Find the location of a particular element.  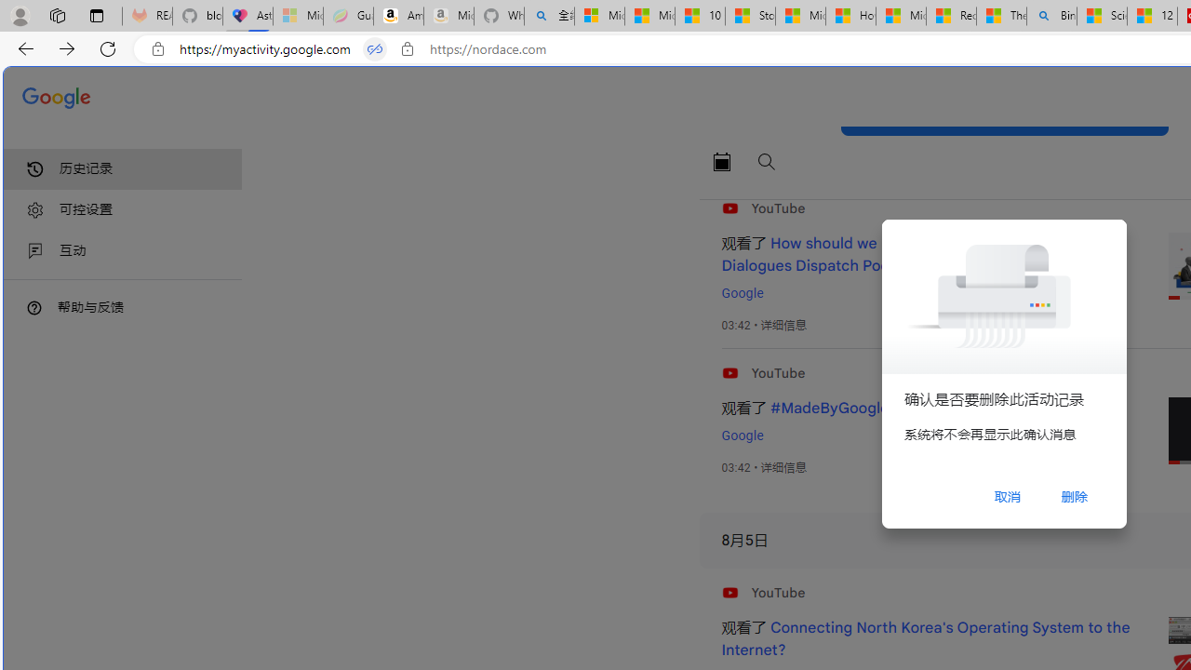

Connecting North Korea's Operating System to the Internet? is located at coordinates (925, 639).